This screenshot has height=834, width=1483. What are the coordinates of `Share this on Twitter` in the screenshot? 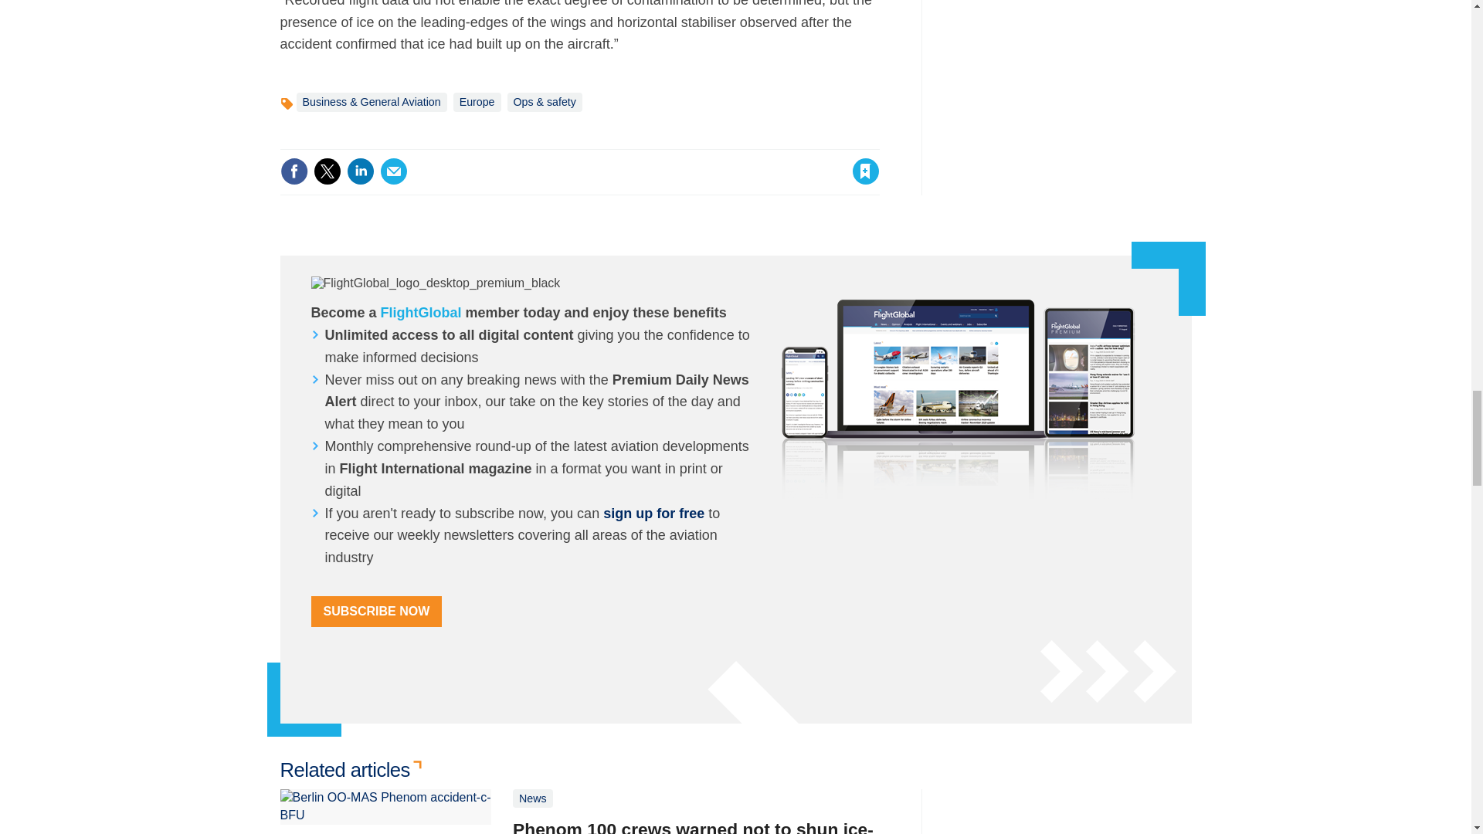 It's located at (327, 171).